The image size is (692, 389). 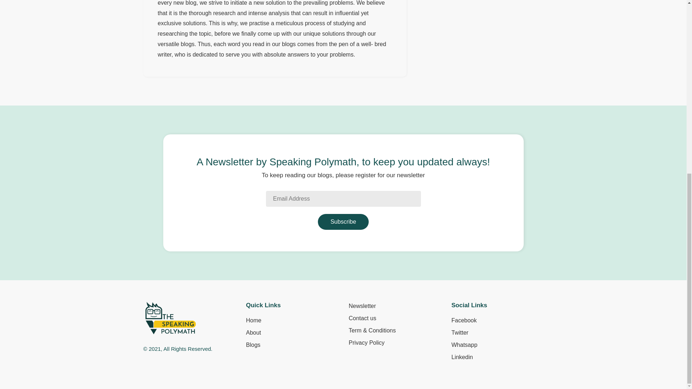 I want to click on Twitter, so click(x=460, y=333).